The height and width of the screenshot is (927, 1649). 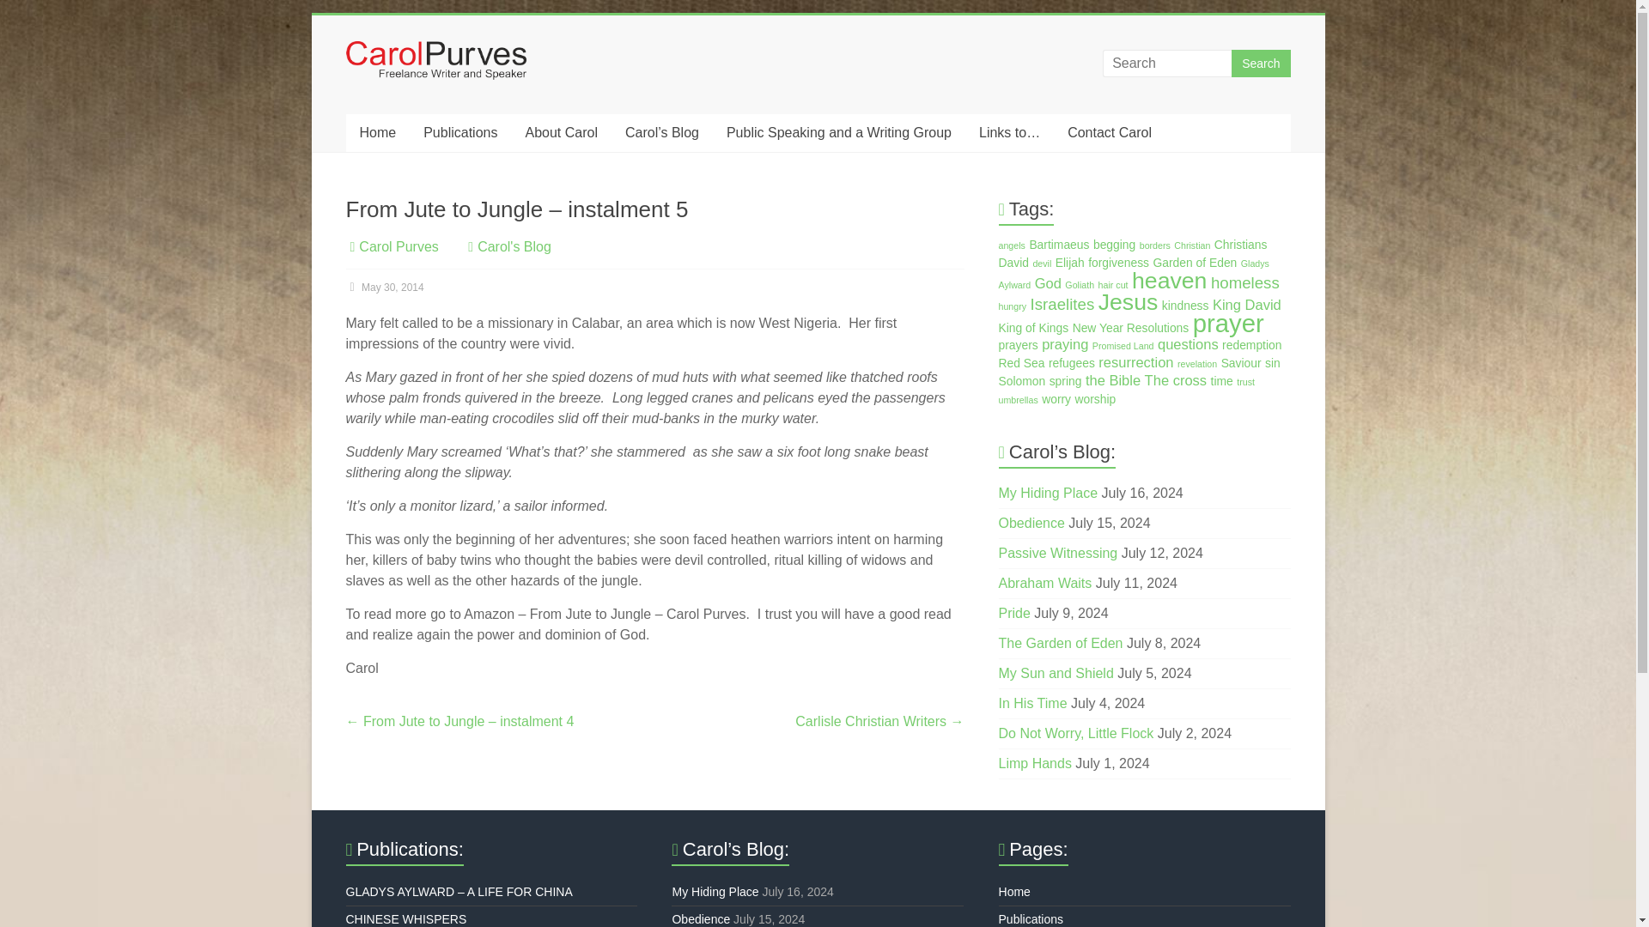 What do you see at coordinates (1195, 263) in the screenshot?
I see `Garden of Eden` at bounding box center [1195, 263].